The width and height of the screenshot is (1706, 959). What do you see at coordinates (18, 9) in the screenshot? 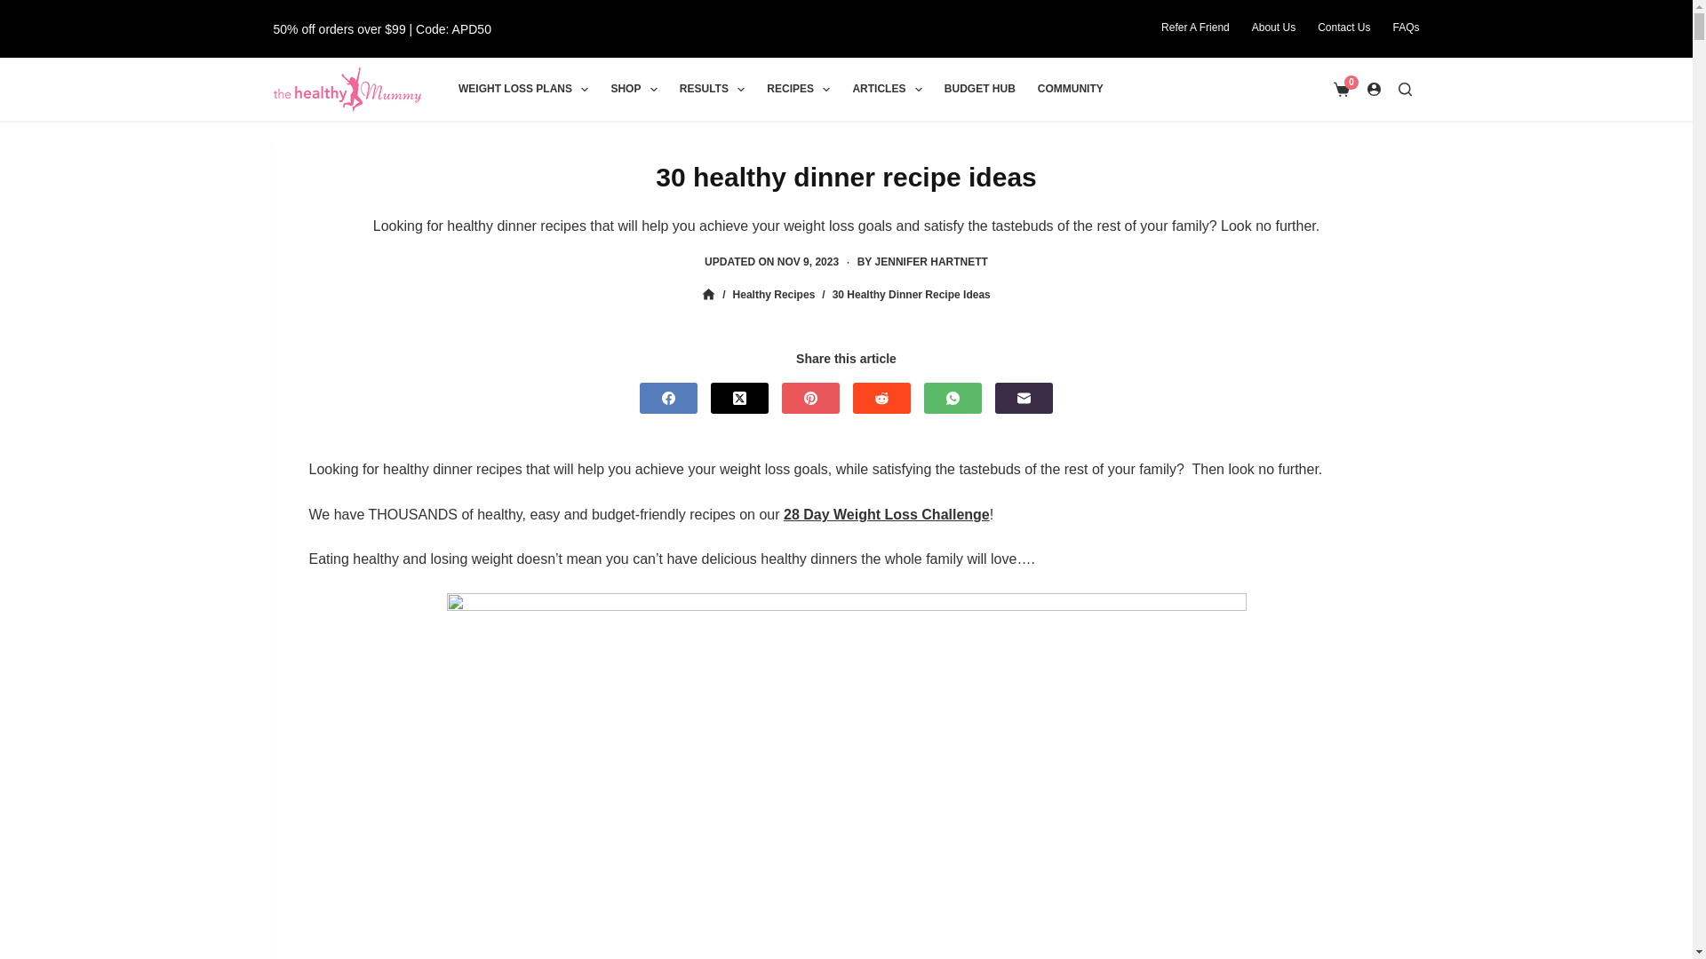
I see `Skip to content` at bounding box center [18, 9].